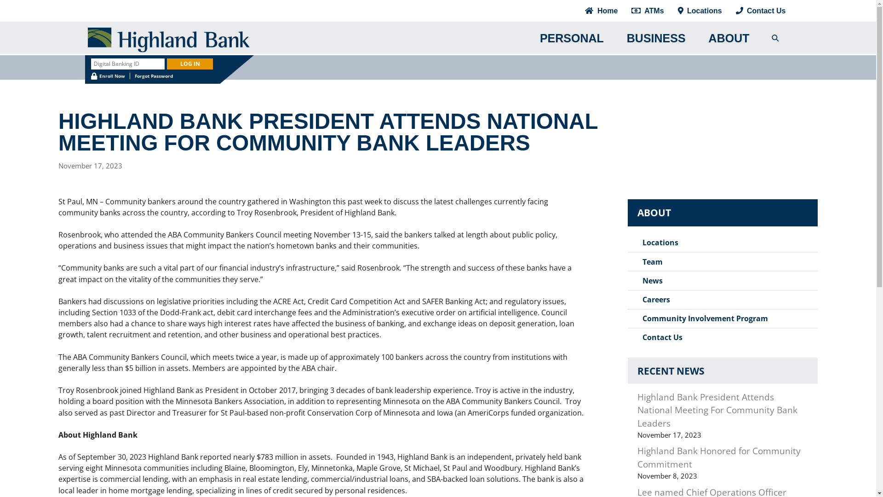 The height and width of the screenshot is (497, 883). I want to click on Contact Us, so click(759, 11).